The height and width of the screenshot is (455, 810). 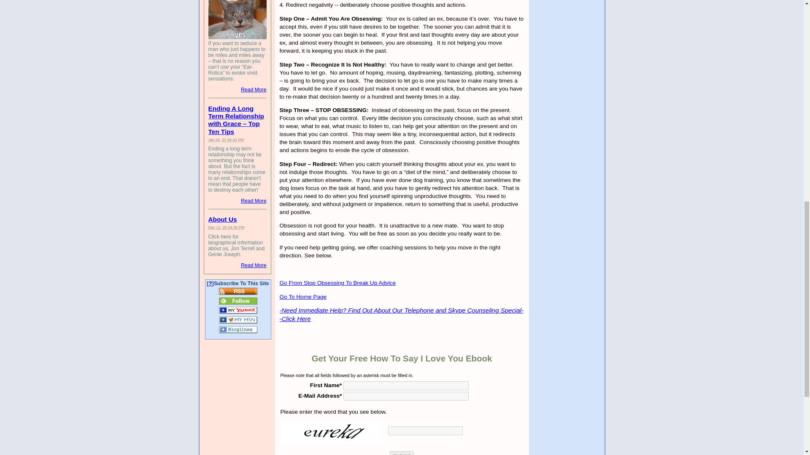 I want to click on 2020-12-12T16:35:09-0500, so click(x=226, y=227).